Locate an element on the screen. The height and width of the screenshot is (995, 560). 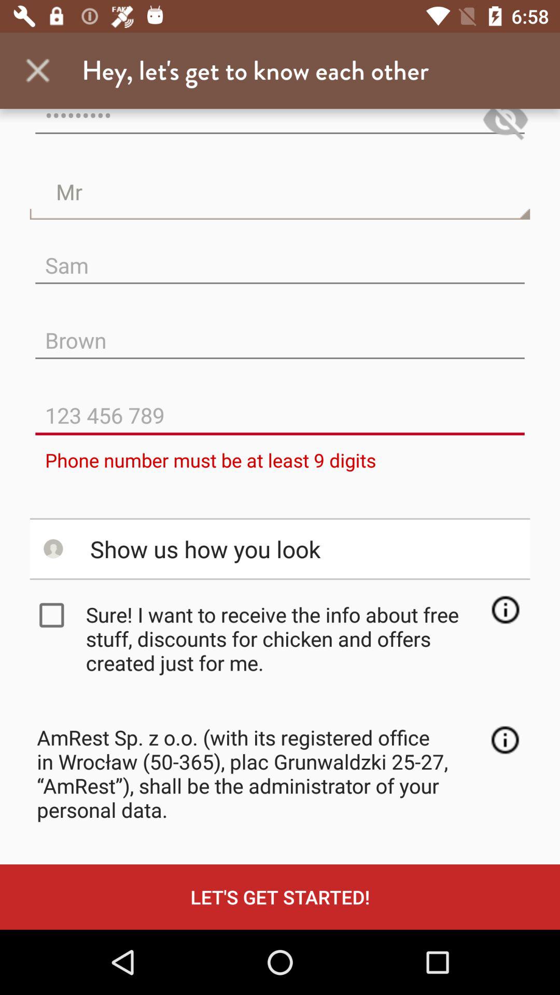
click on the info icon which is above lets get started is located at coordinates (505, 740).